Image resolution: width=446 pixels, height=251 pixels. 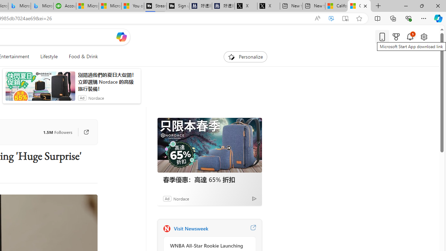 What do you see at coordinates (83, 132) in the screenshot?
I see `Go to publisher's site` at bounding box center [83, 132].